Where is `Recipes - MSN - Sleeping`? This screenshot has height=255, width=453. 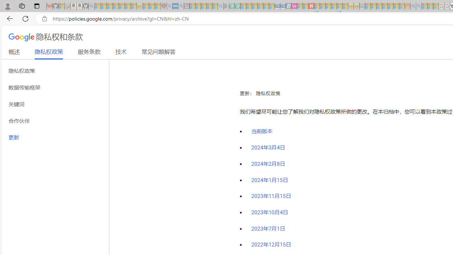
Recipes - MSN - Sleeping is located at coordinates (146, 6).